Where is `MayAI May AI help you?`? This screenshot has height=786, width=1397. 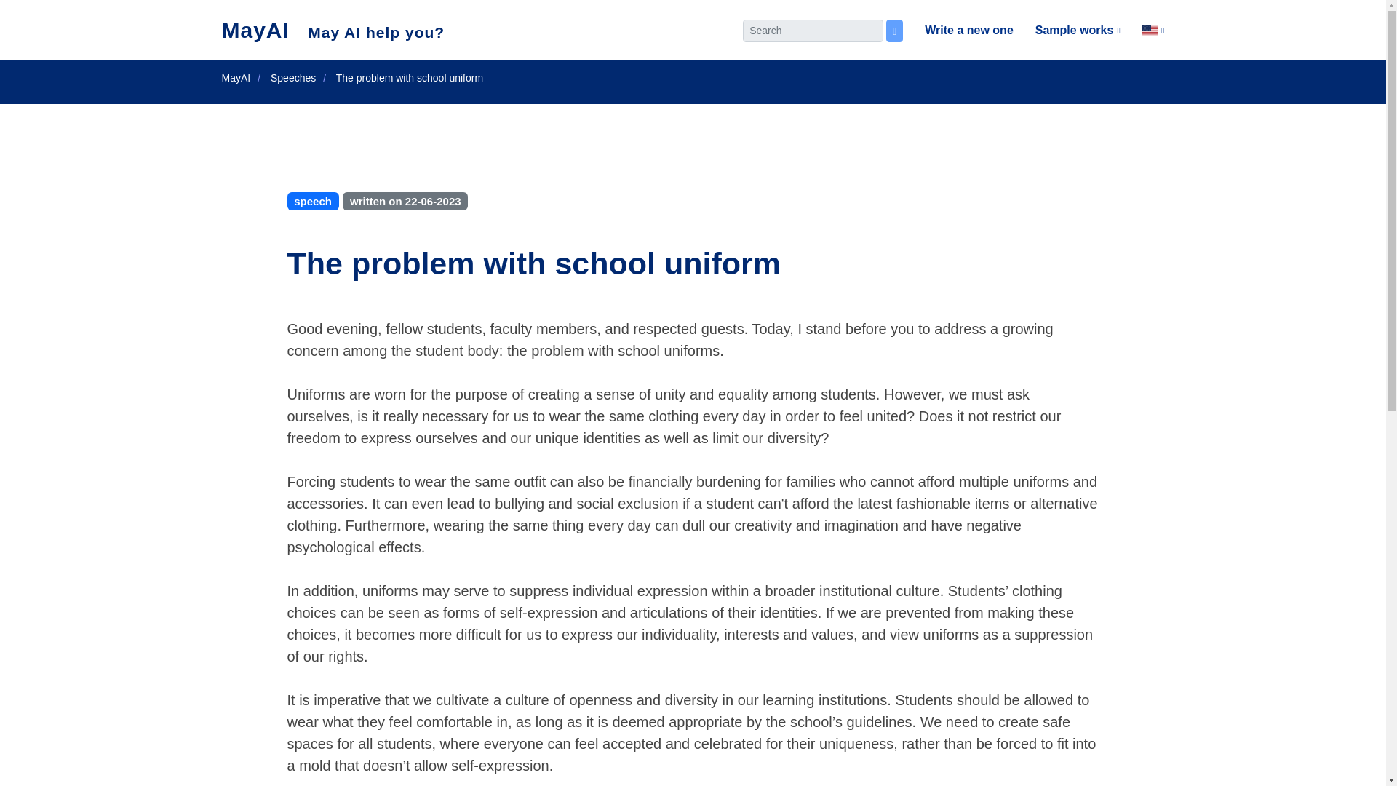 MayAI May AI help you? is located at coordinates (332, 31).